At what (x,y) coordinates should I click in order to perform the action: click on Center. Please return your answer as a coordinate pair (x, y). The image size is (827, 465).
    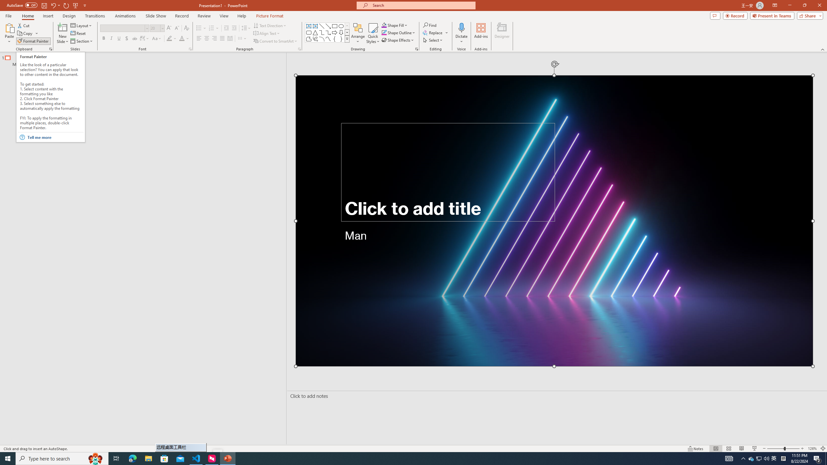
    Looking at the image, I should click on (207, 39).